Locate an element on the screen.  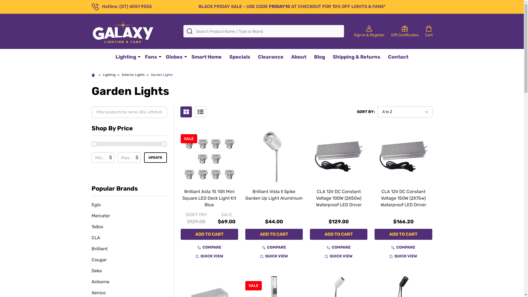
QUICK VIEW is located at coordinates (210, 256).